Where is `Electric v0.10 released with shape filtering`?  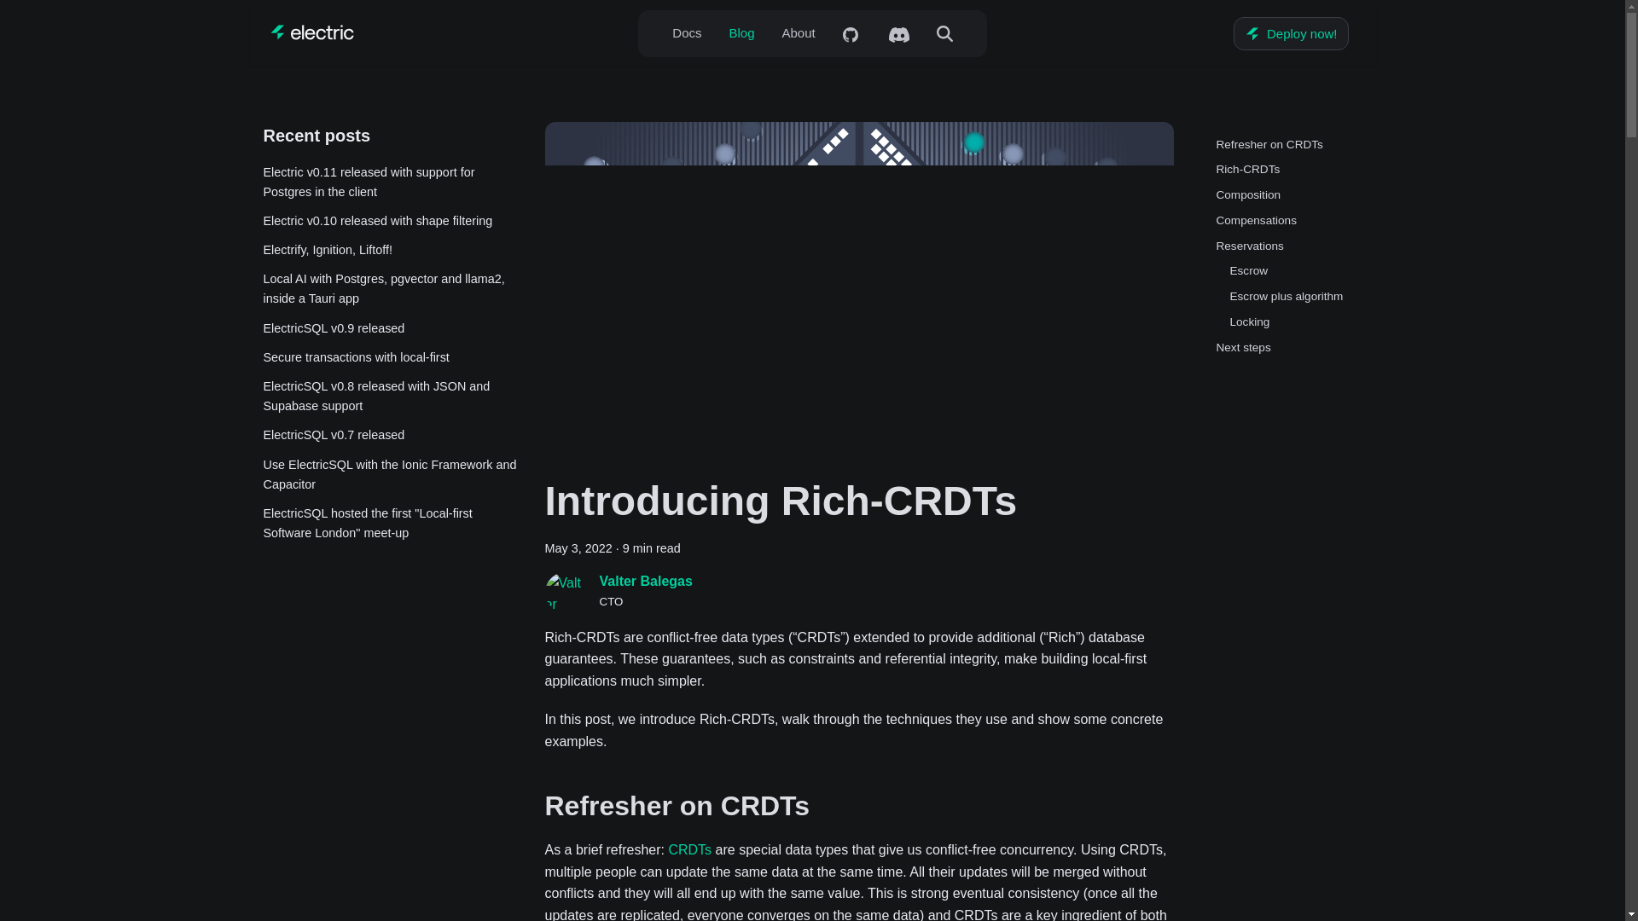
Electric v0.10 released with shape filtering is located at coordinates (389, 222).